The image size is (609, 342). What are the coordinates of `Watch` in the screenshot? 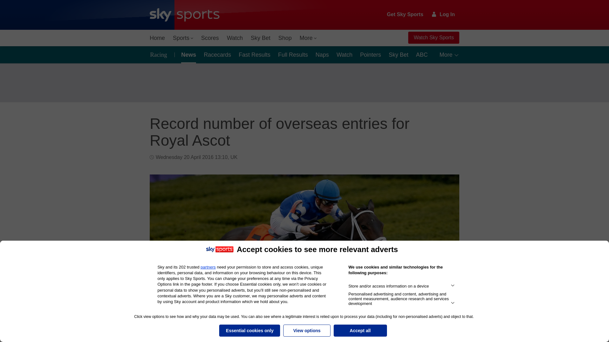 It's located at (235, 38).